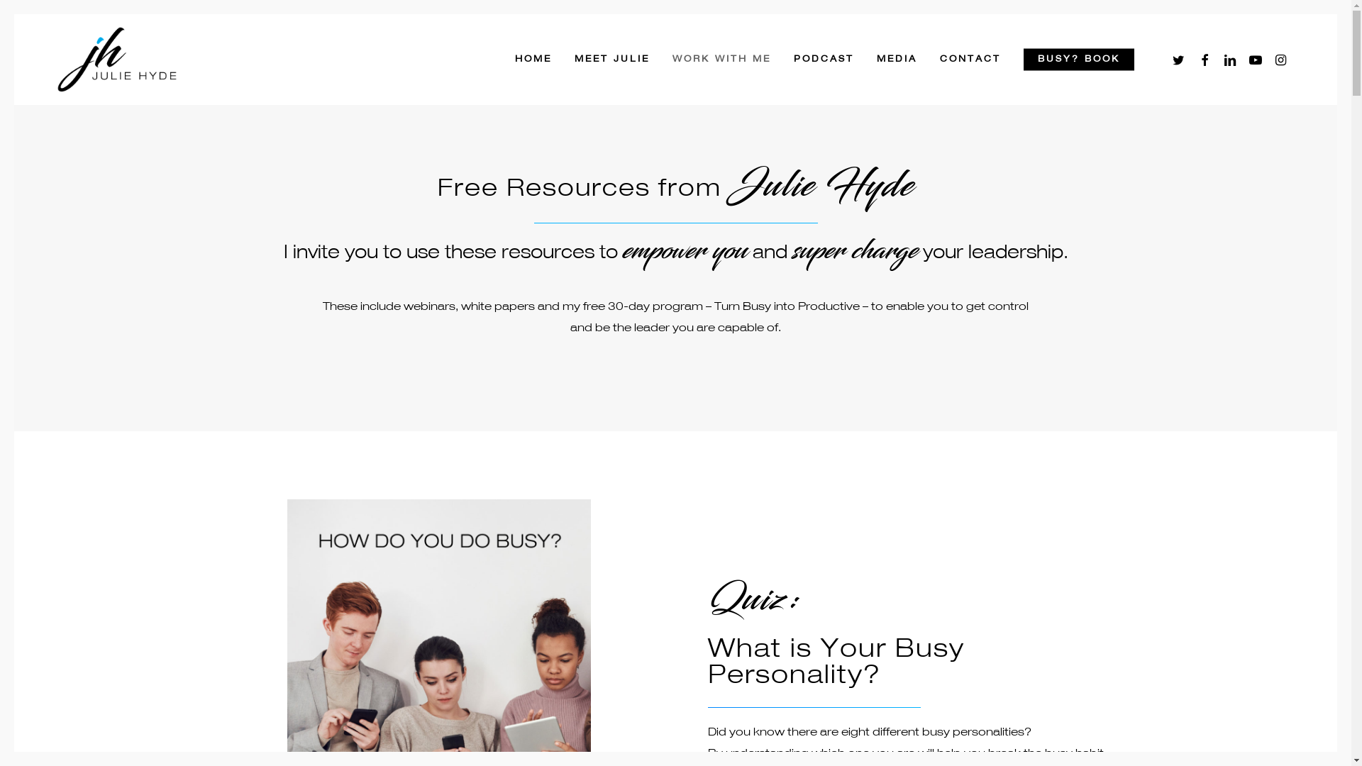  I want to click on MEET JULIE, so click(612, 60).